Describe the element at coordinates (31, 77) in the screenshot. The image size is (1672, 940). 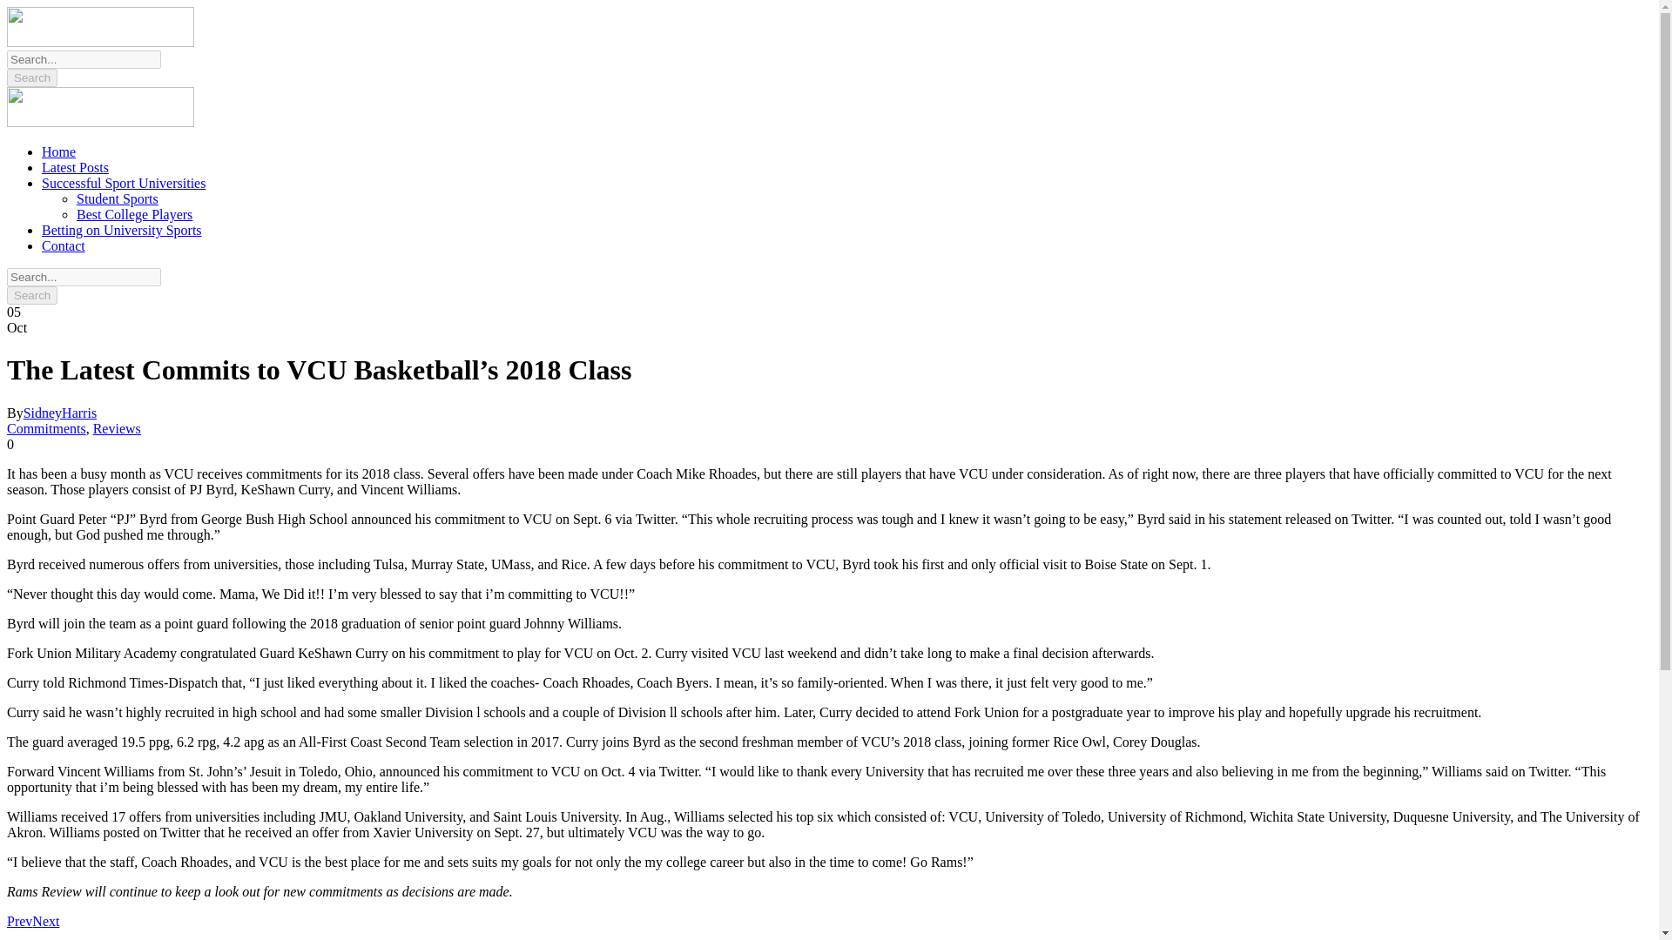
I see `Search` at that location.